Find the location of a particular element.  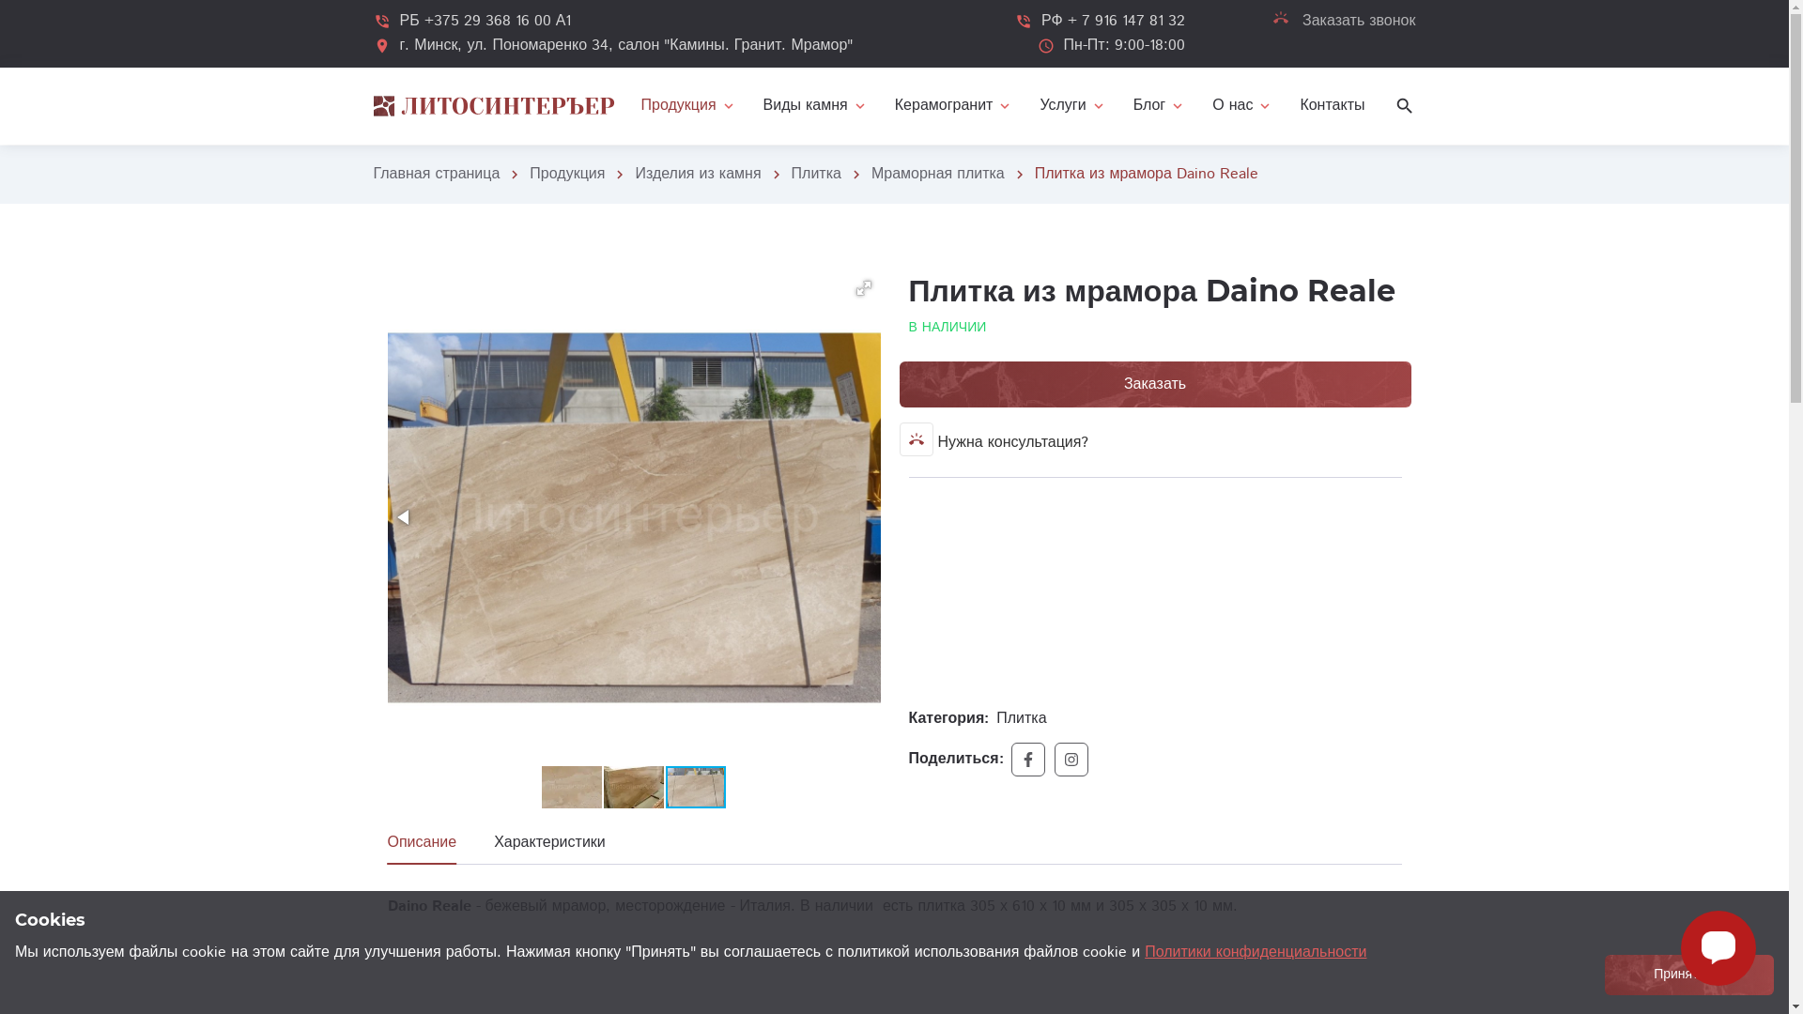

Facebook is located at coordinates (1028, 760).